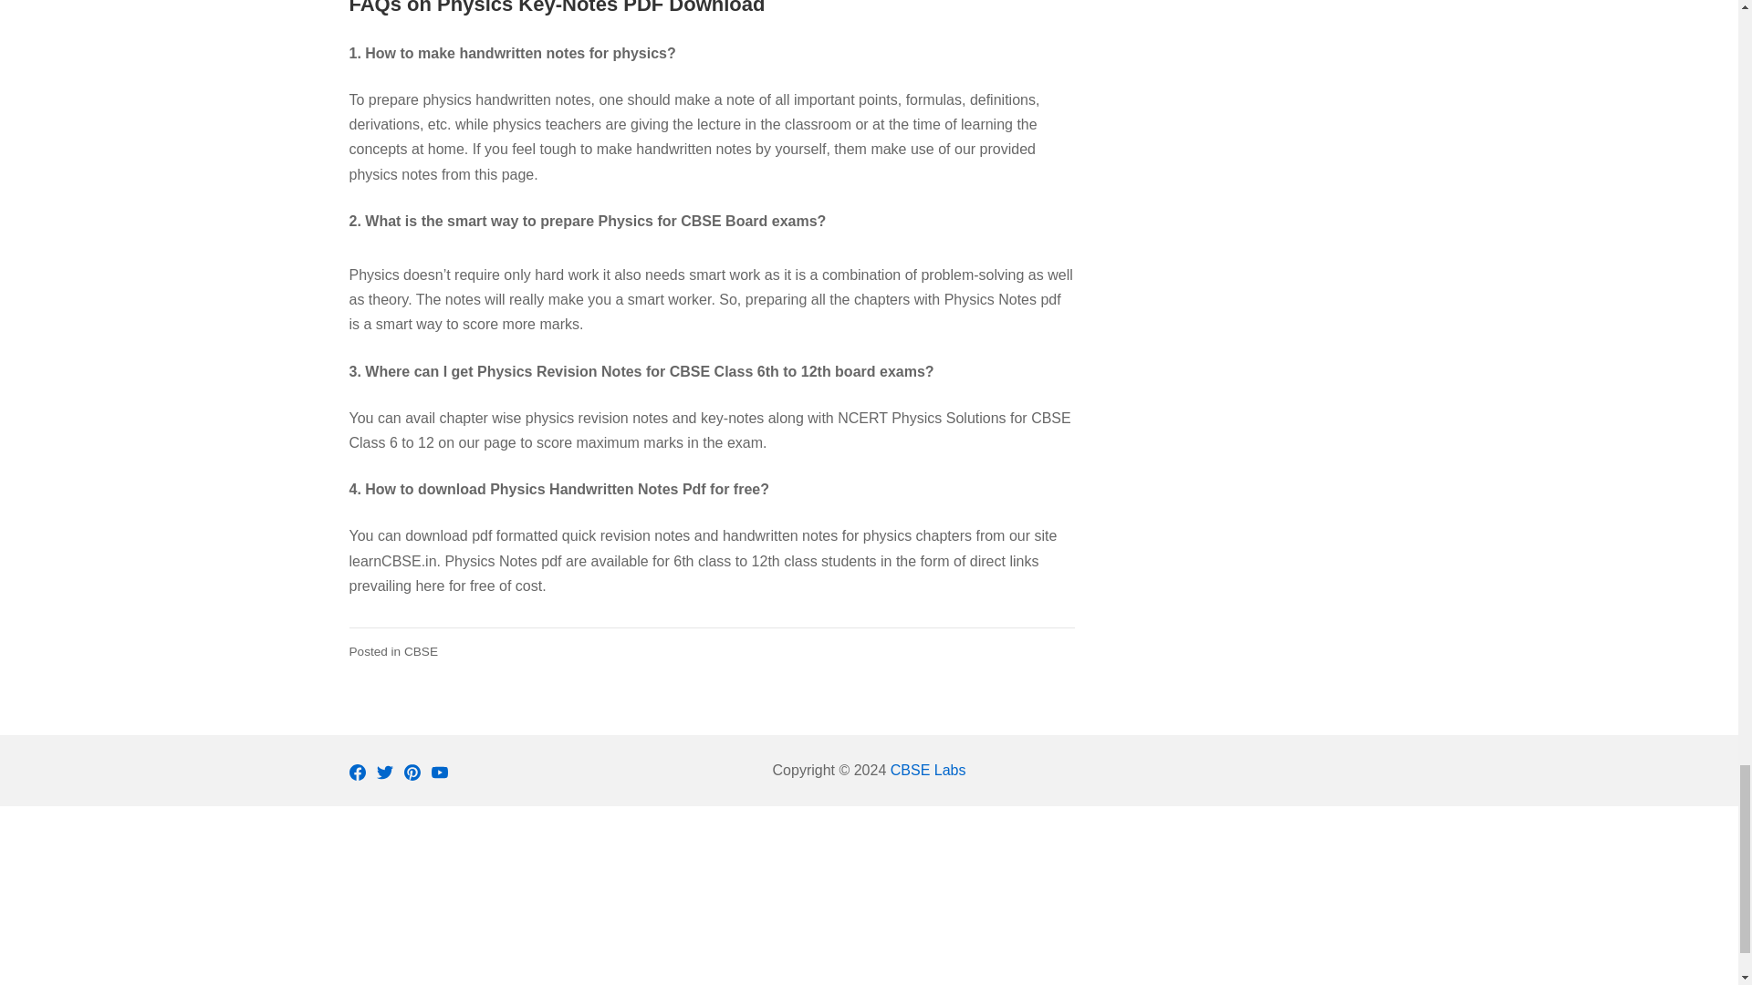  Describe the element at coordinates (384, 772) in the screenshot. I see `Twitter icon` at that location.